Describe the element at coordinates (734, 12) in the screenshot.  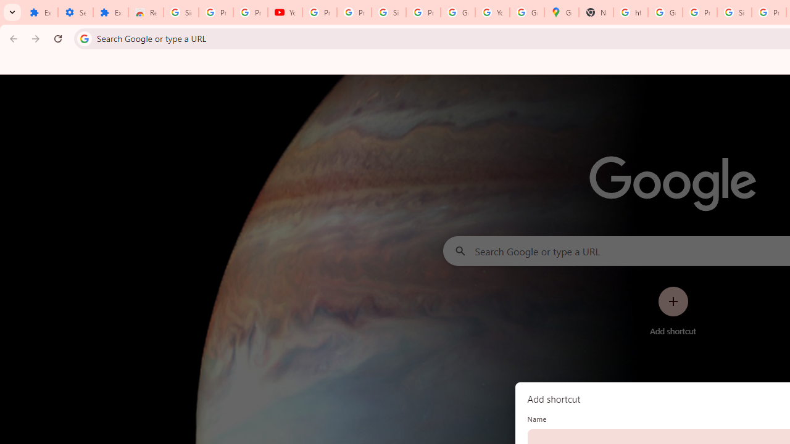
I see `Sign in - Google Accounts` at that location.